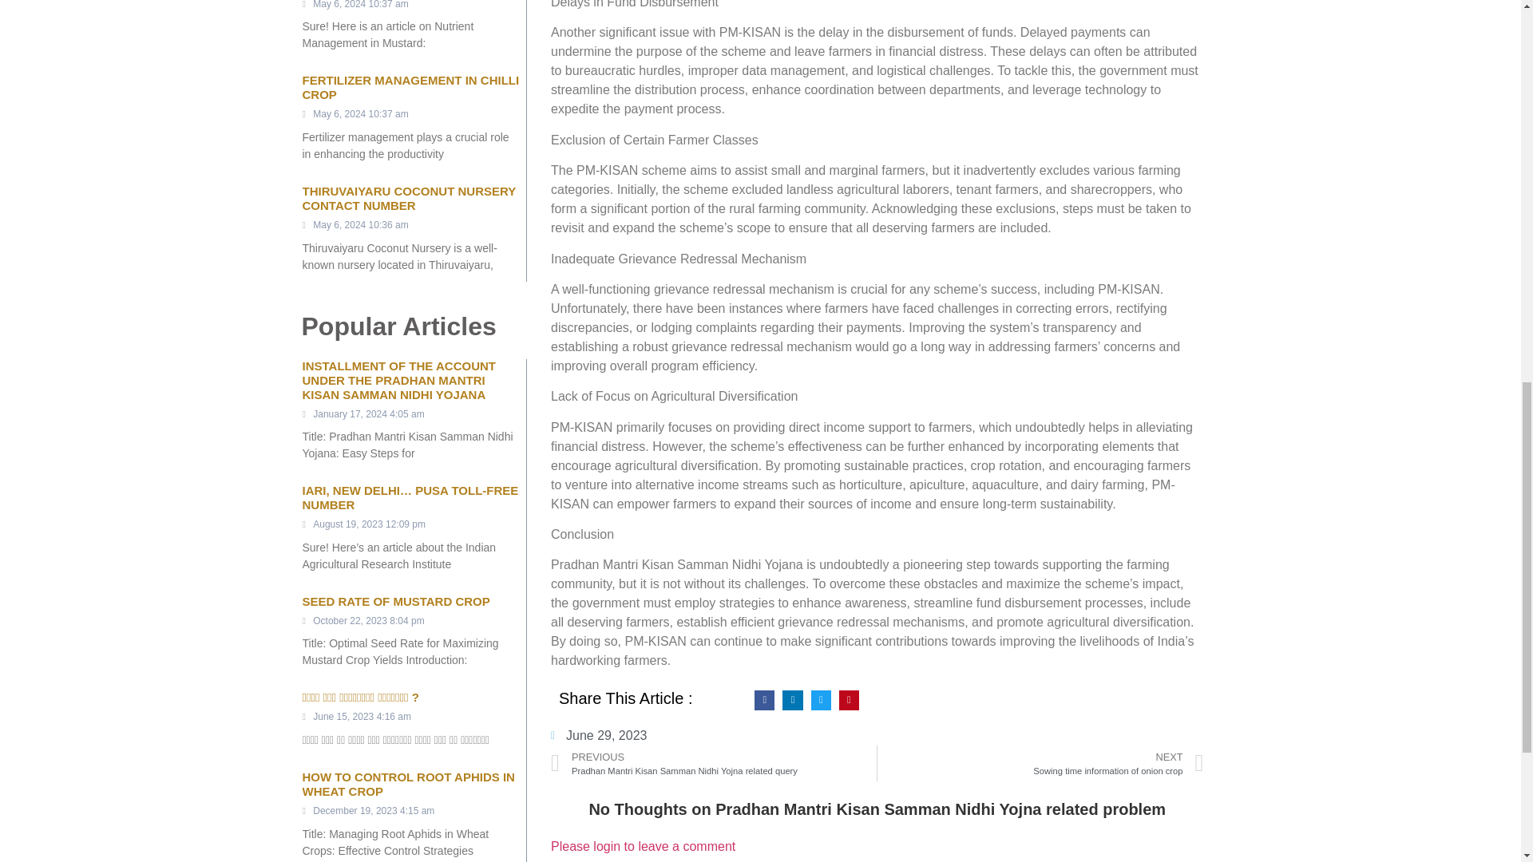 The width and height of the screenshot is (1533, 862). What do you see at coordinates (407, 784) in the screenshot?
I see `Please login to leave a comment` at bounding box center [407, 784].